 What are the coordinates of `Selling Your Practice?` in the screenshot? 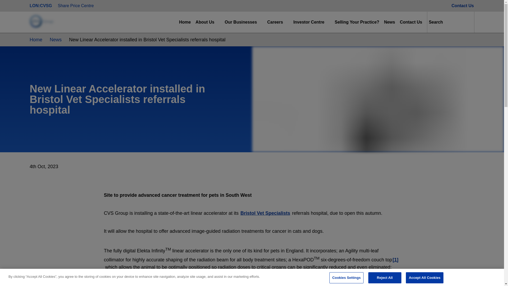 It's located at (357, 22).